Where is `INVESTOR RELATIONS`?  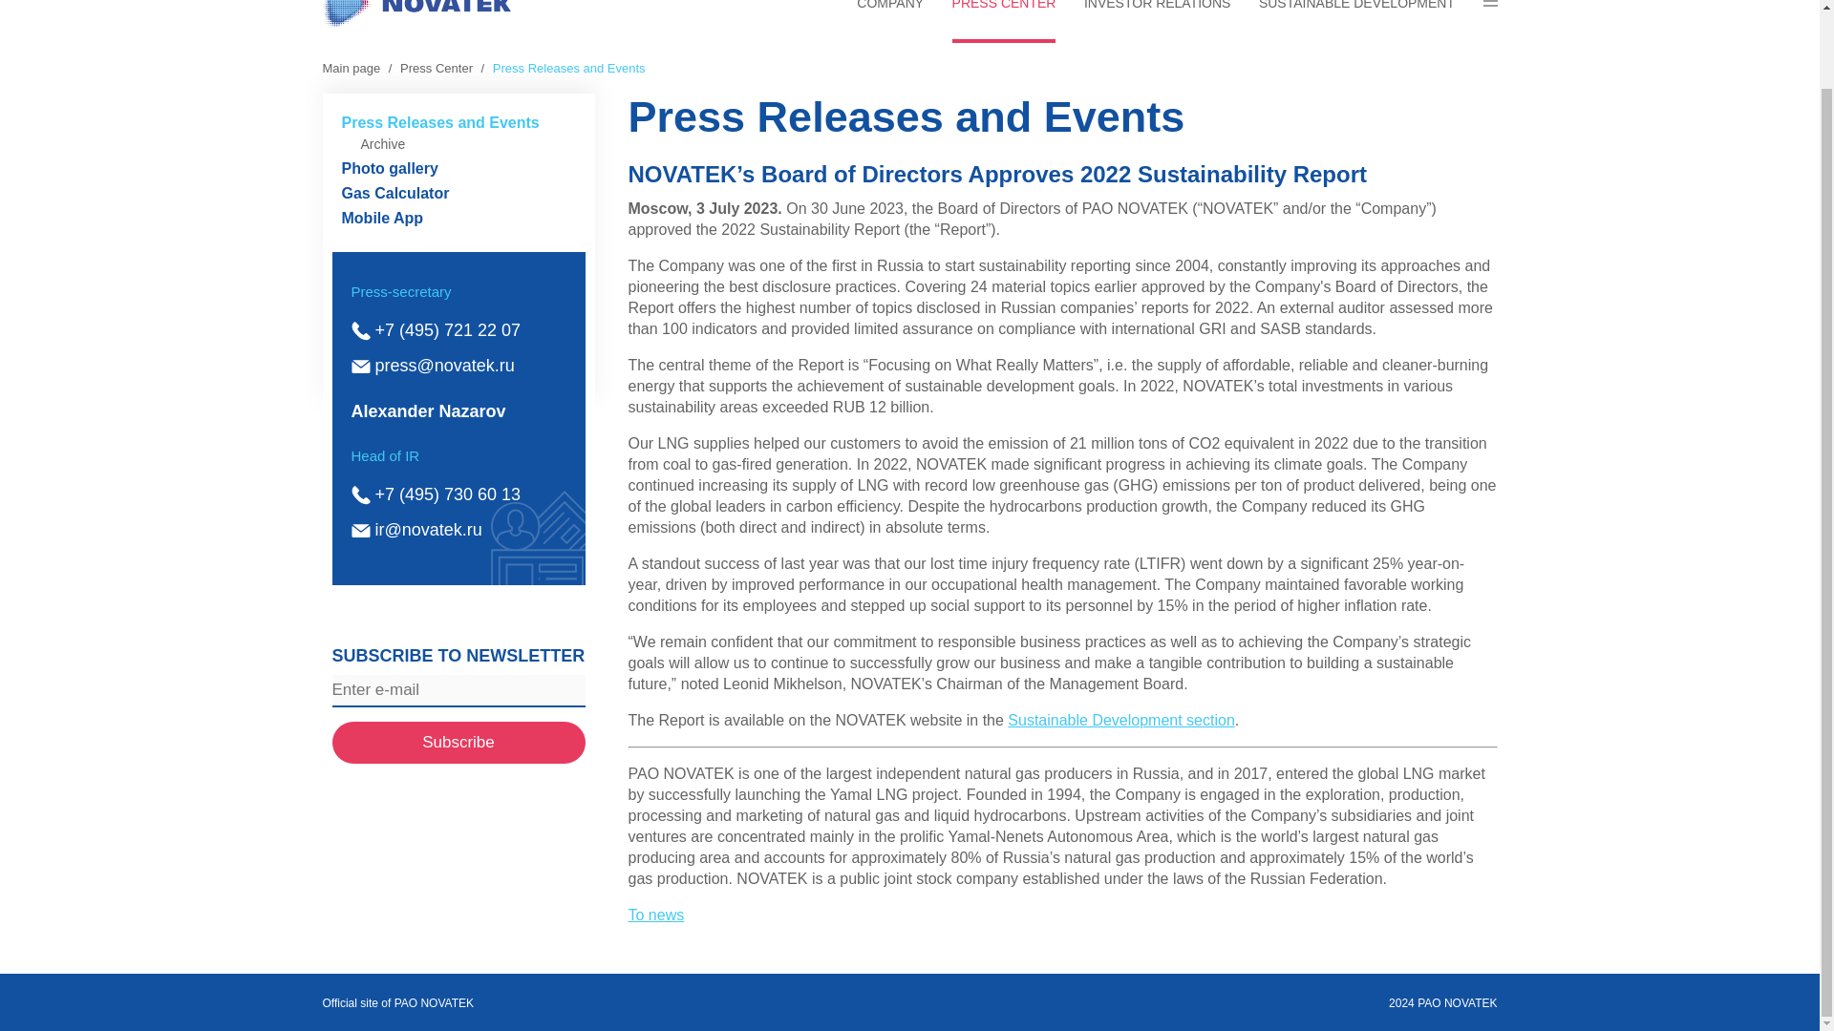 INVESTOR RELATIONS is located at coordinates (1157, 21).